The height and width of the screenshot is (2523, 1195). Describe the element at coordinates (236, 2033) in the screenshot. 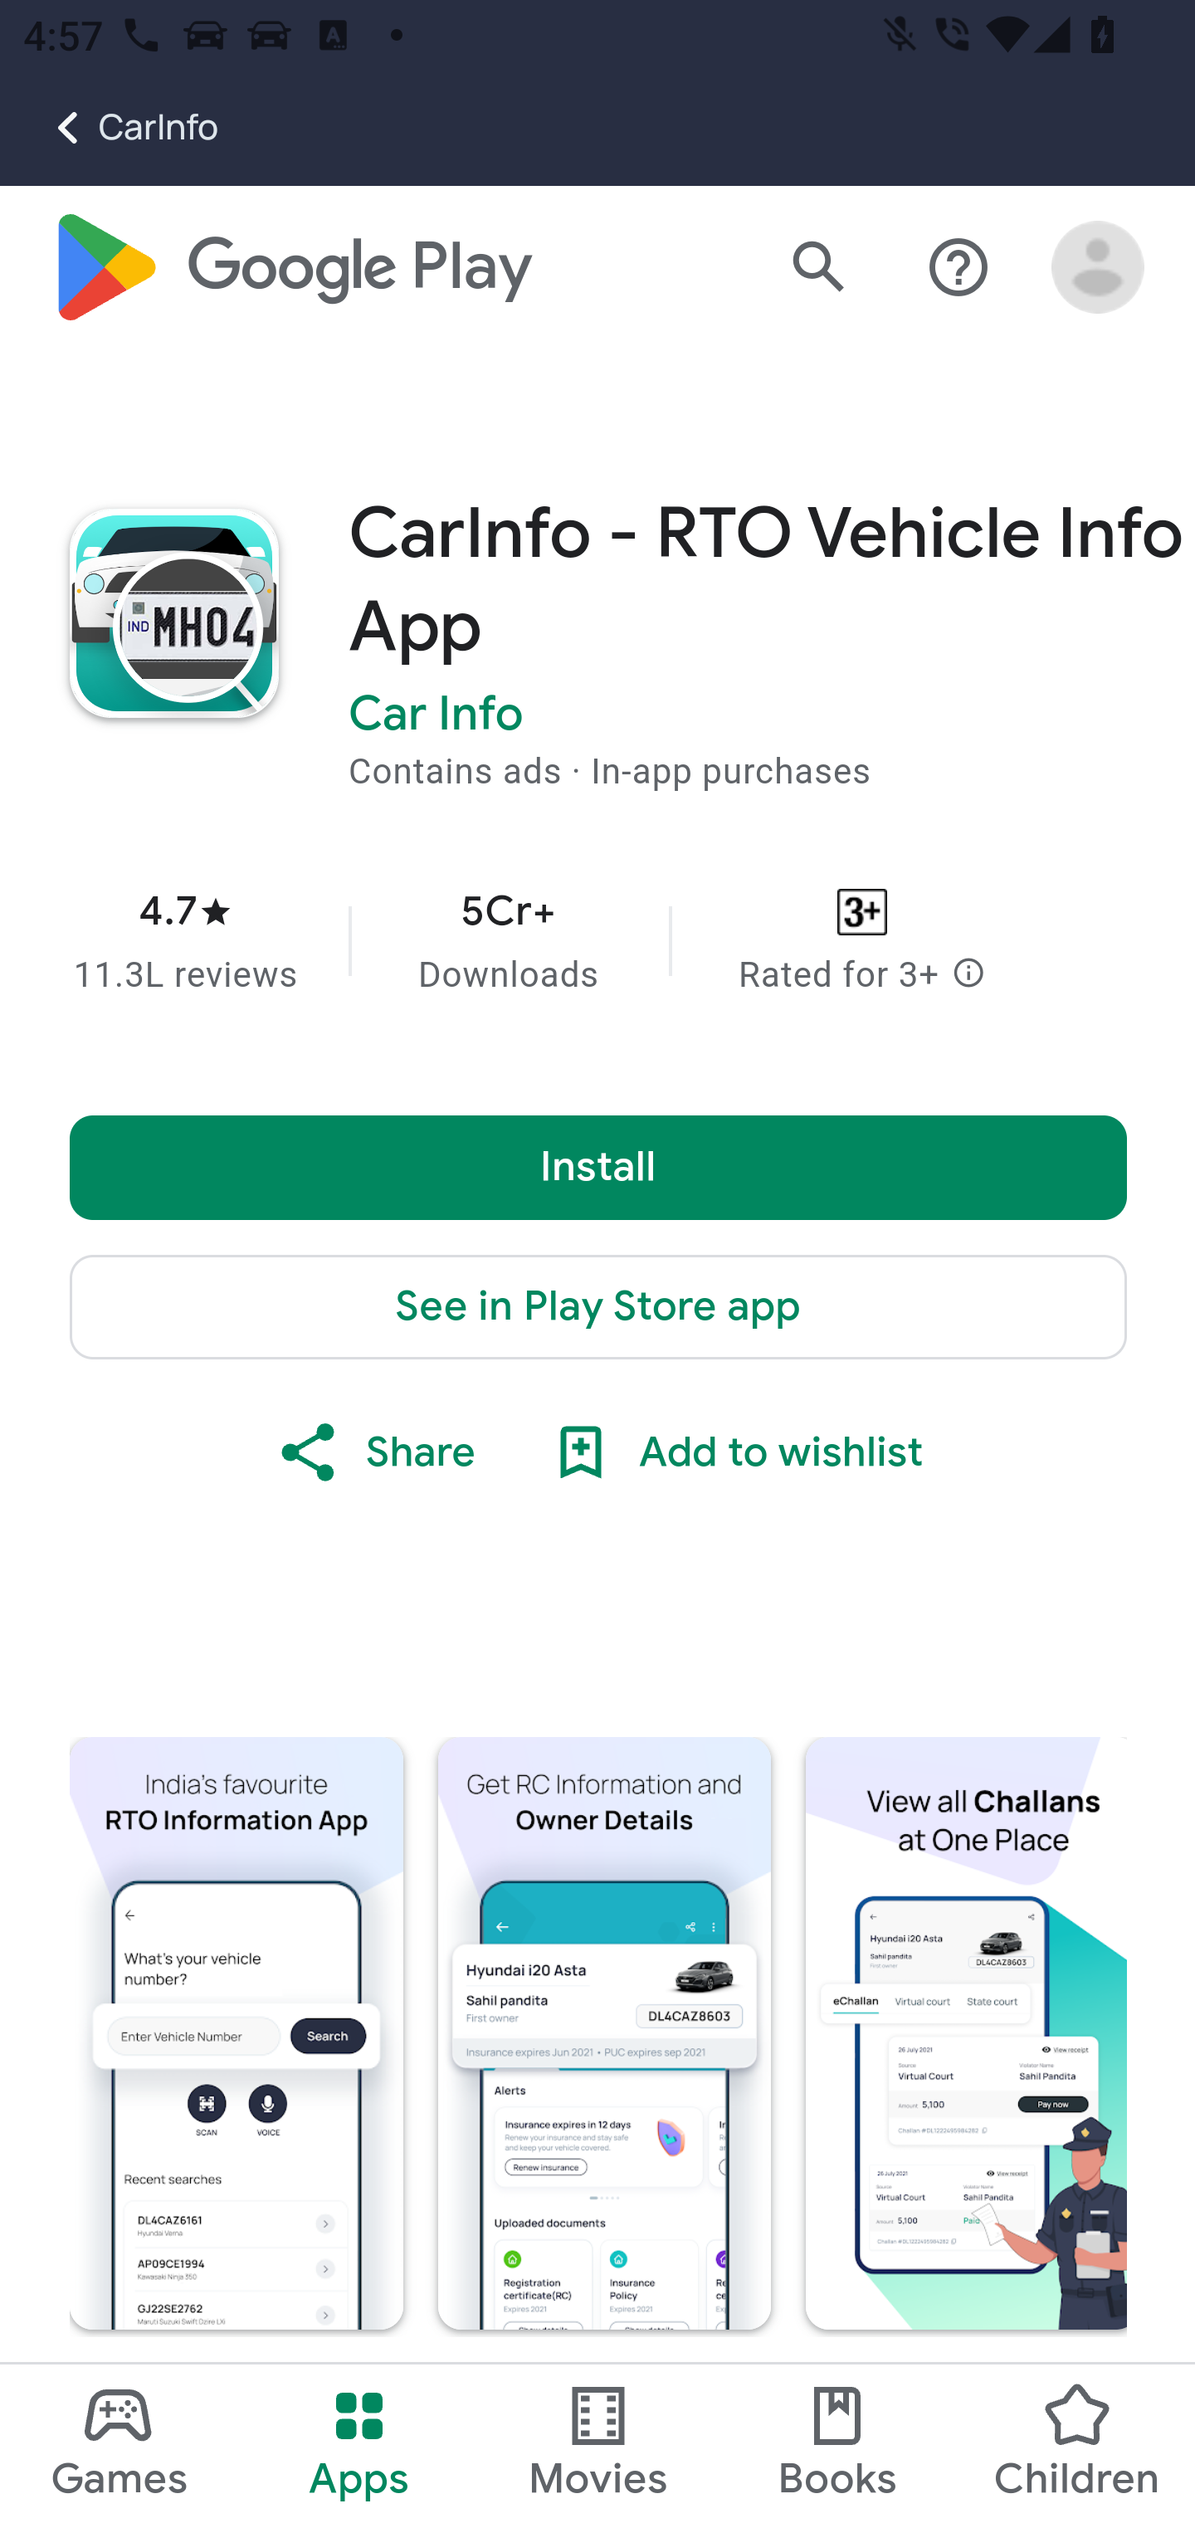

I see `Screenshot image` at that location.